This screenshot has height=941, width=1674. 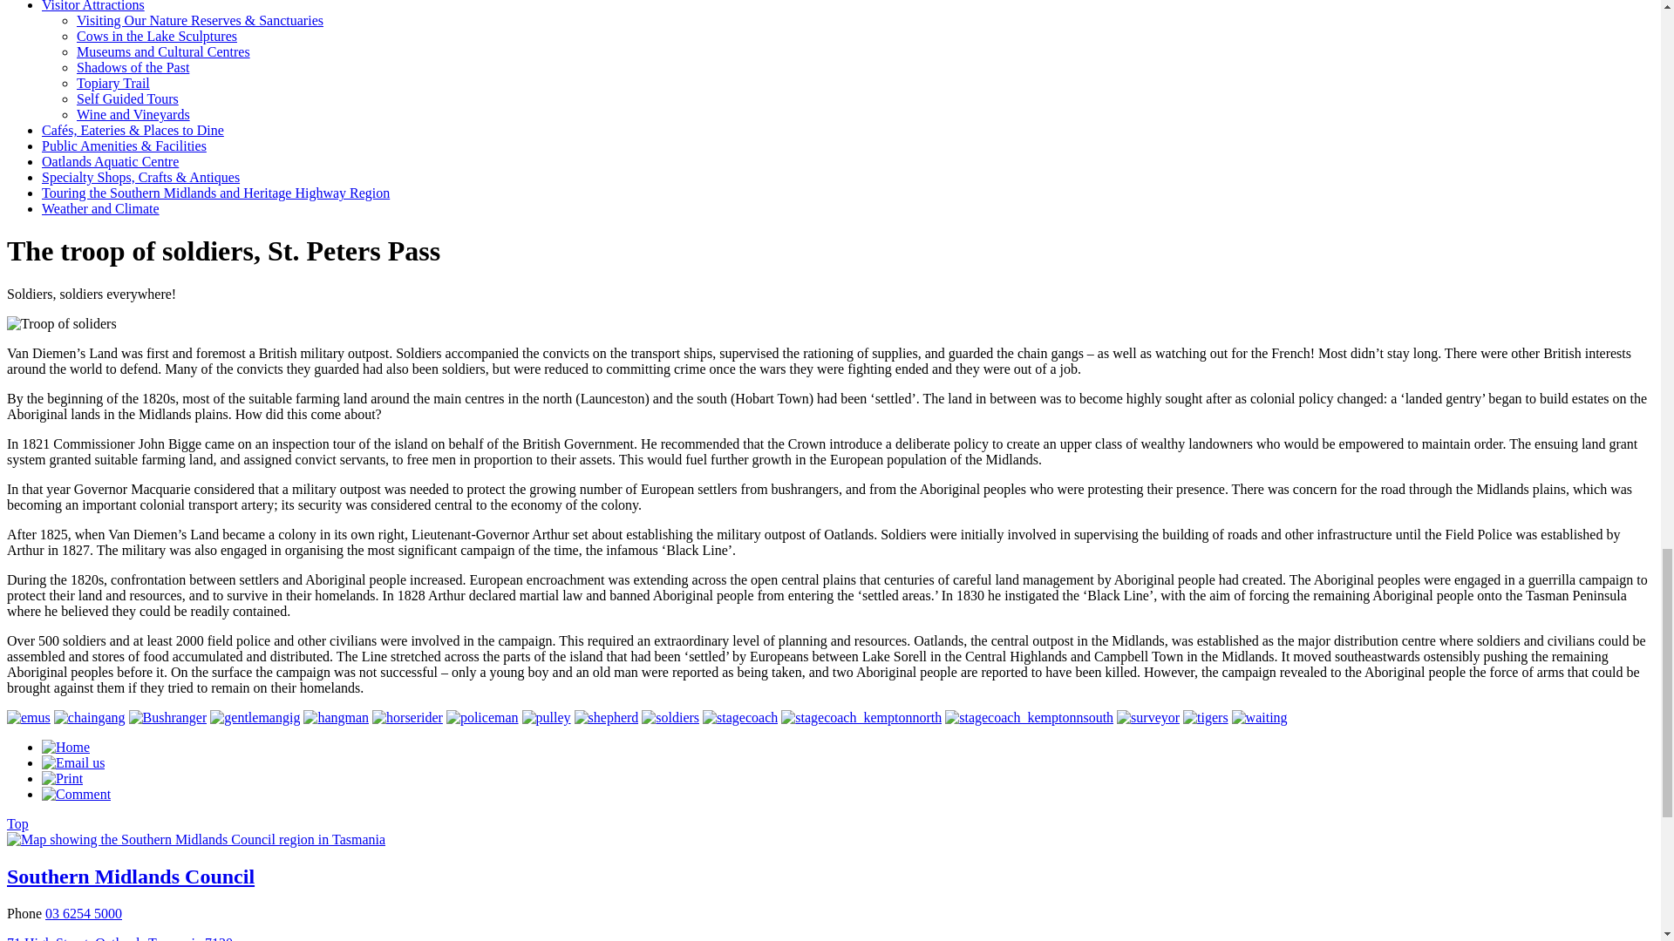 I want to click on Contact details for the Southern Midlands Council, so click(x=73, y=763).